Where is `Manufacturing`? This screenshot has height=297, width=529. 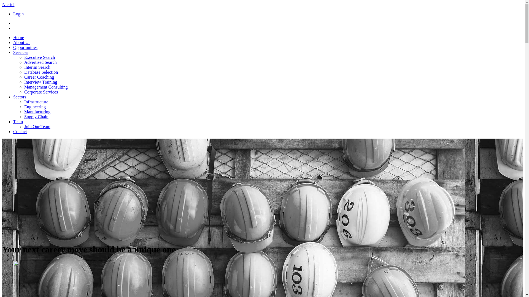
Manufacturing is located at coordinates (37, 112).